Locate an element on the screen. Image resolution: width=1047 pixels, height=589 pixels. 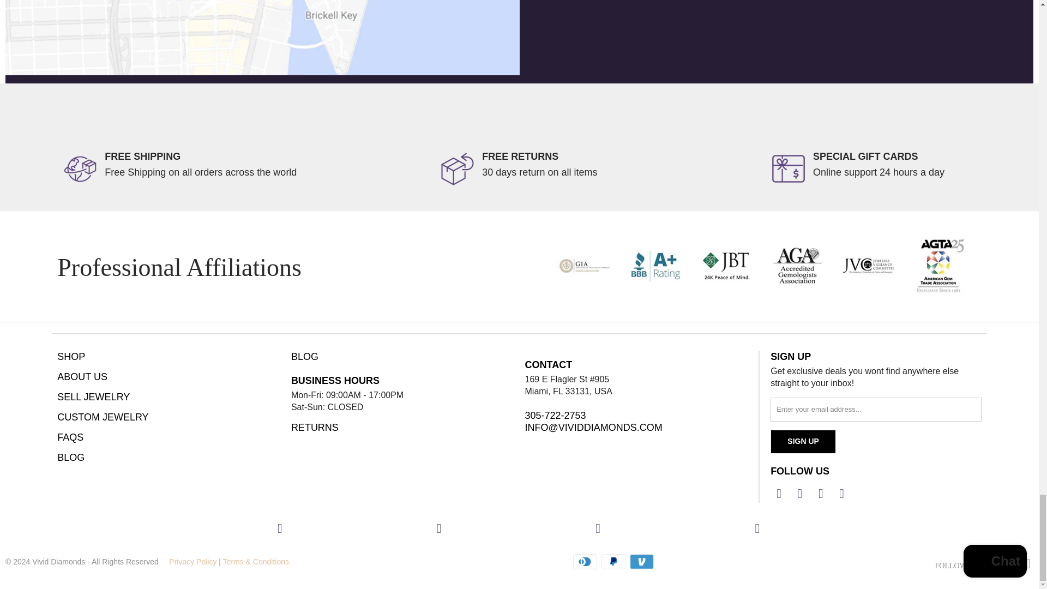
Phone Number is located at coordinates (636, 416).